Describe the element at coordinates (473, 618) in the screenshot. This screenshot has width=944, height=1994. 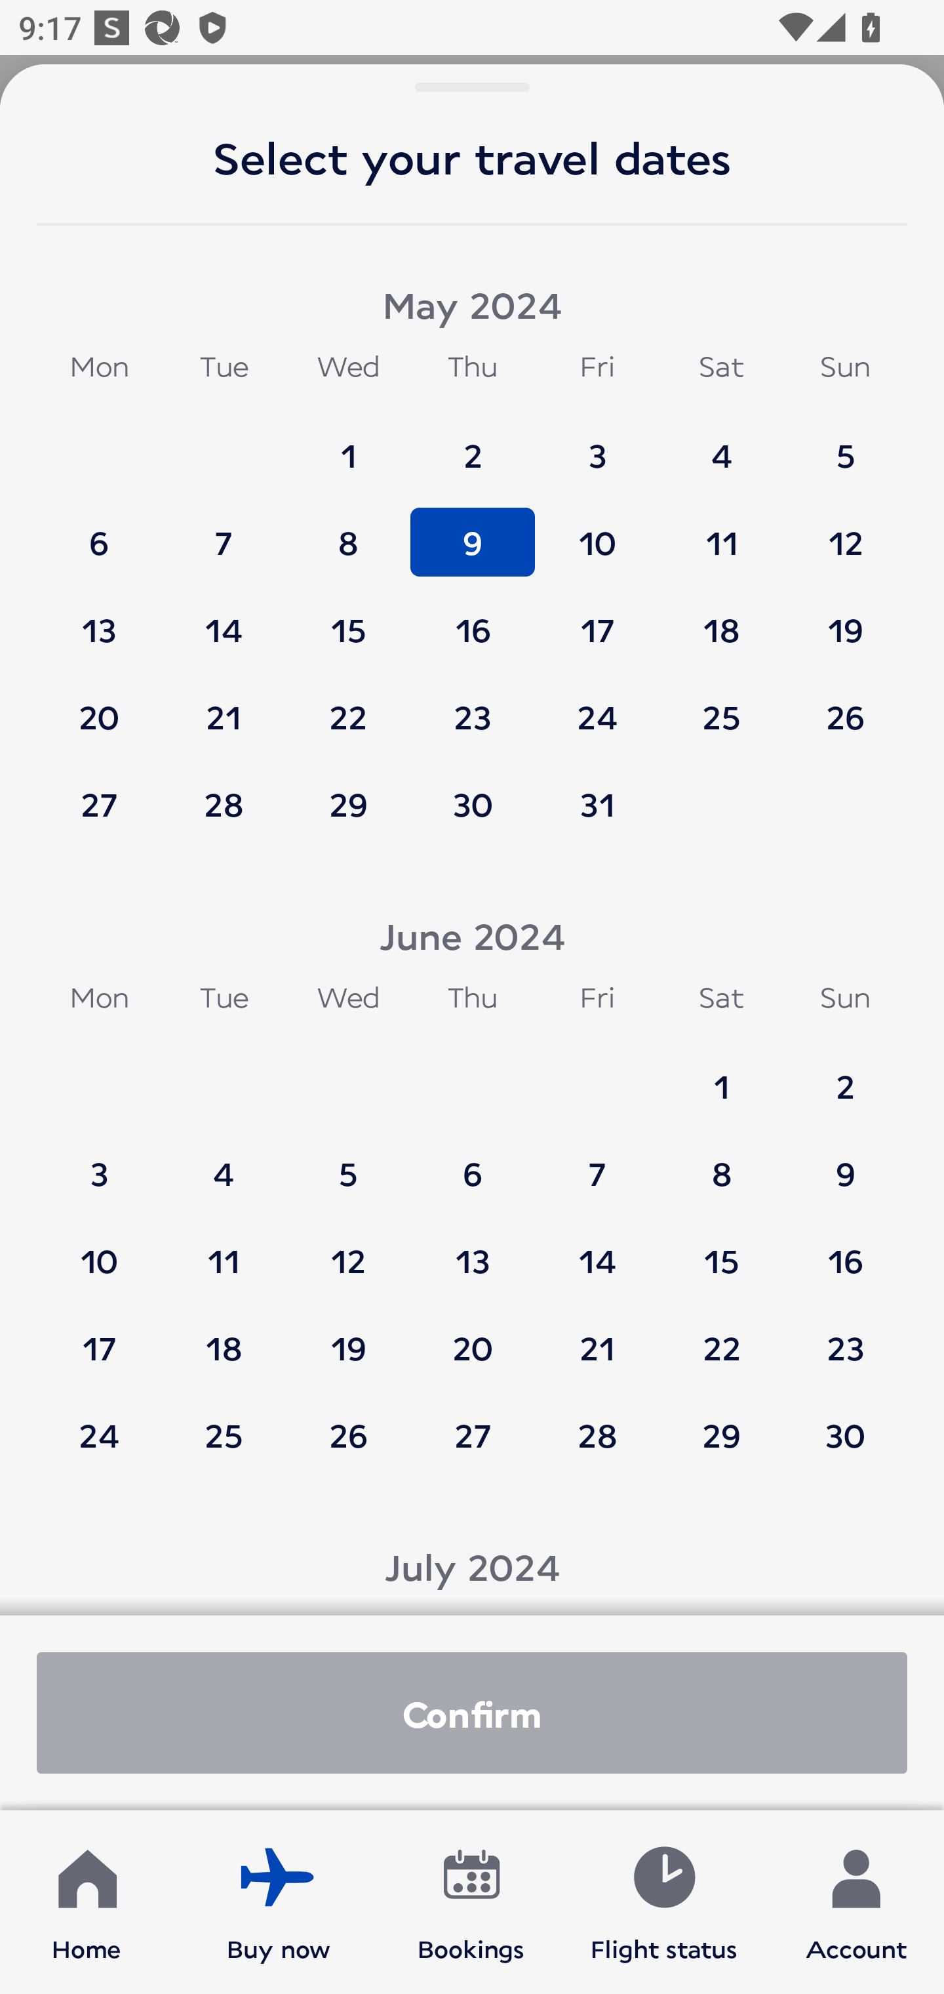
I see `16` at that location.